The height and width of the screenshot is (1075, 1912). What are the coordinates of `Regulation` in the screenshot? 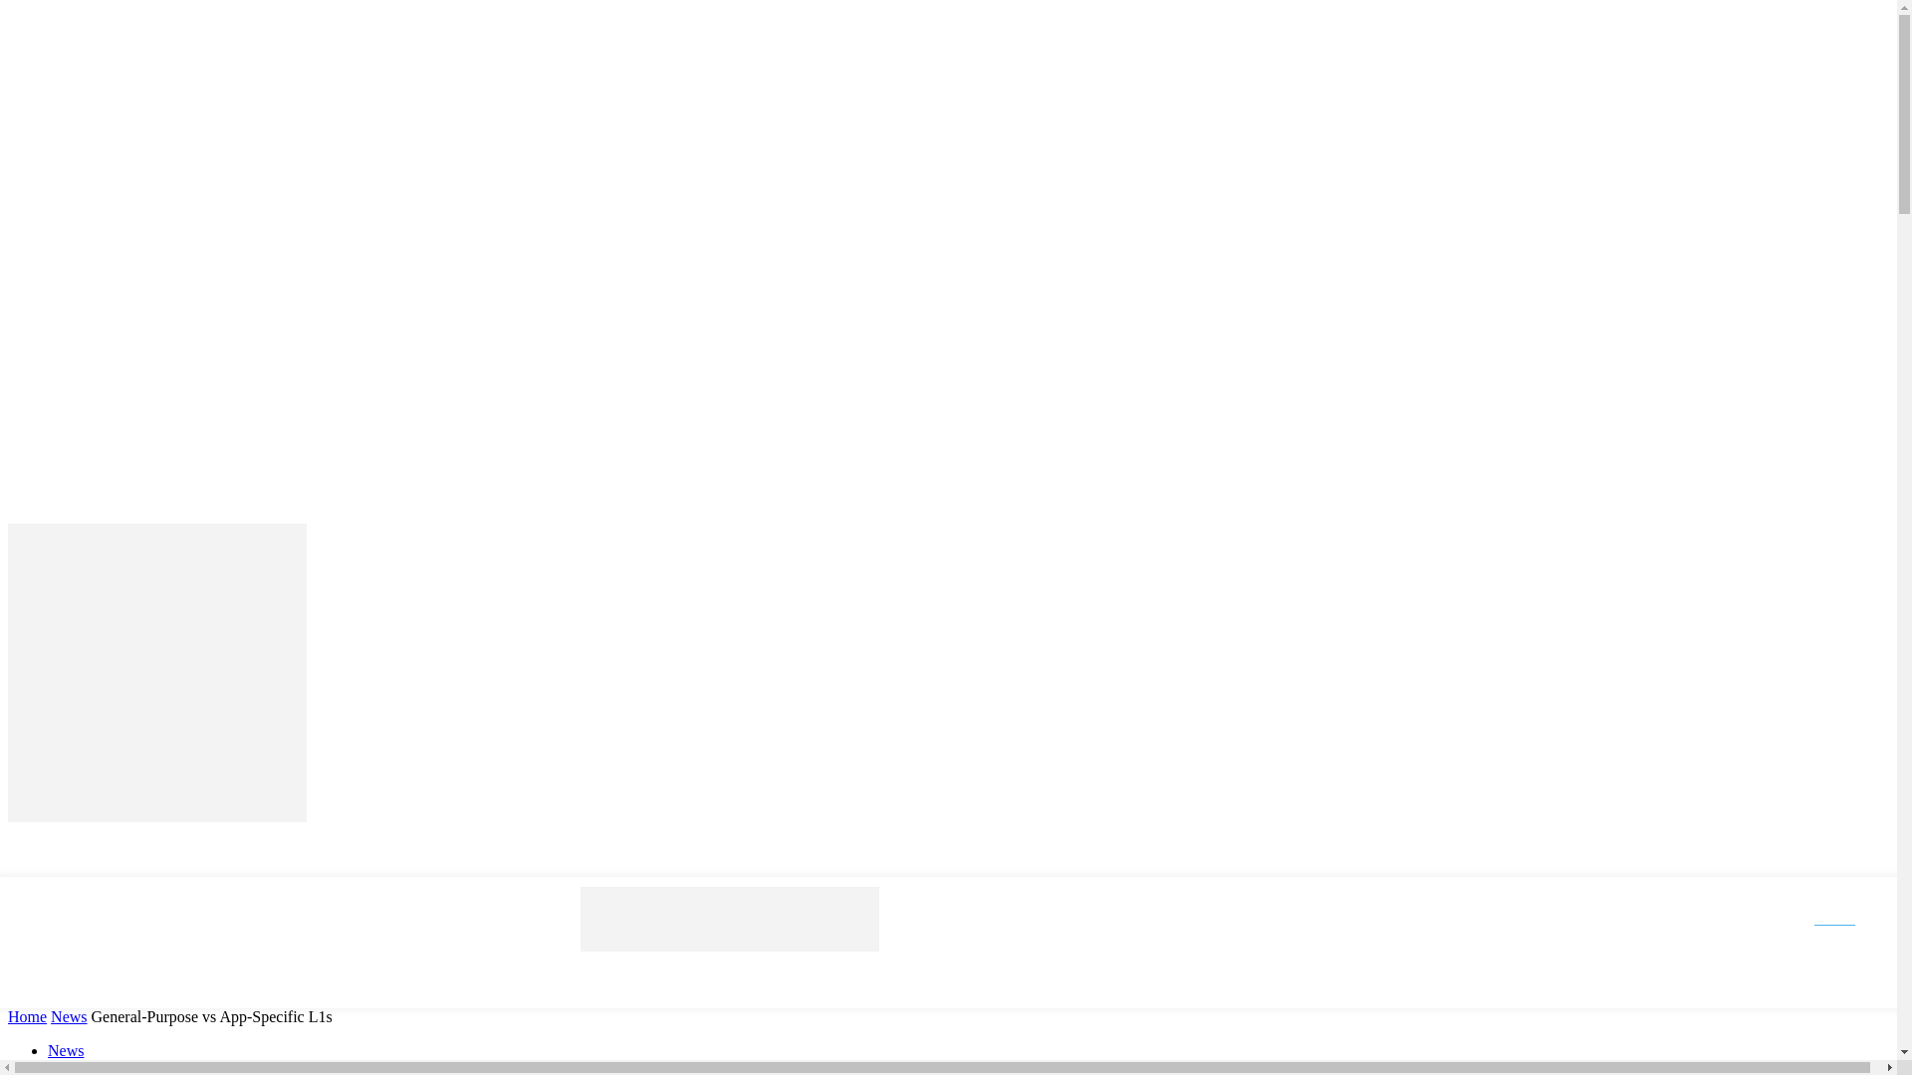 It's located at (351, 981).